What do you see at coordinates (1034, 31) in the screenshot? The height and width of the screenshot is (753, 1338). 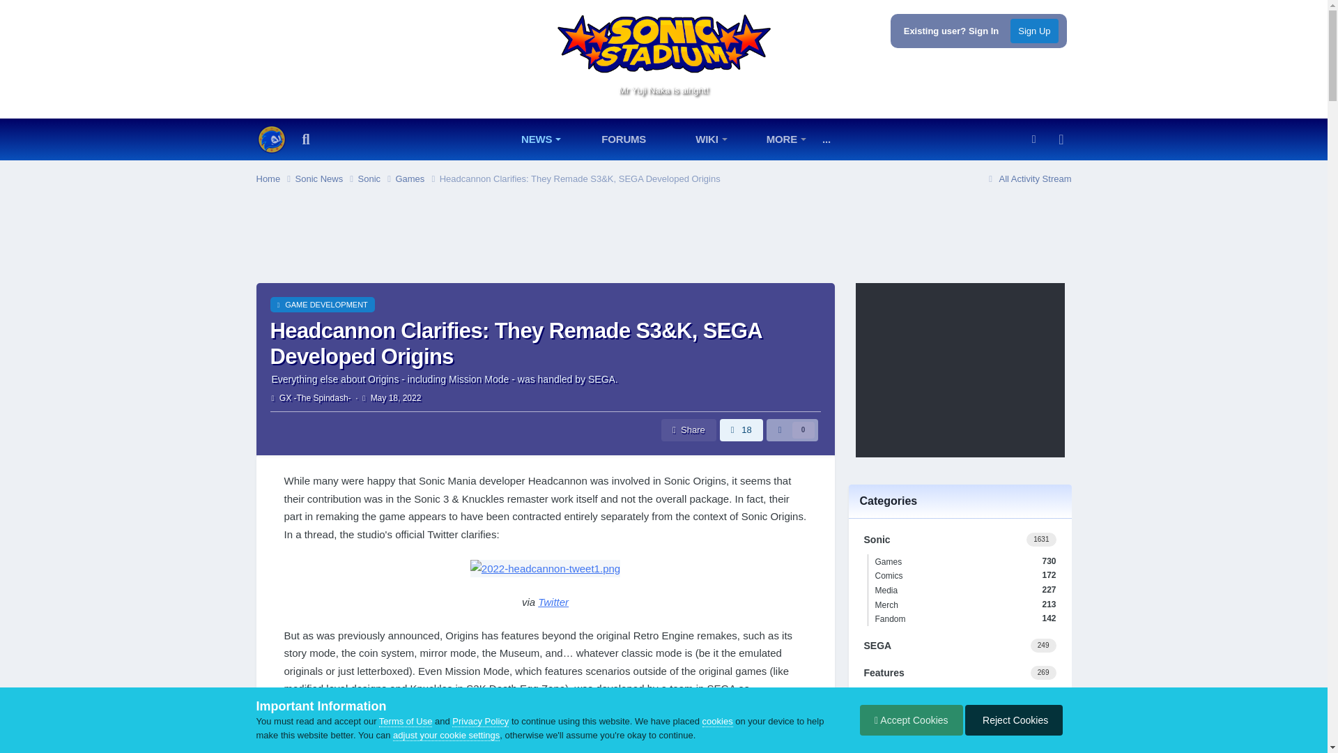 I see `Sign Up` at bounding box center [1034, 31].